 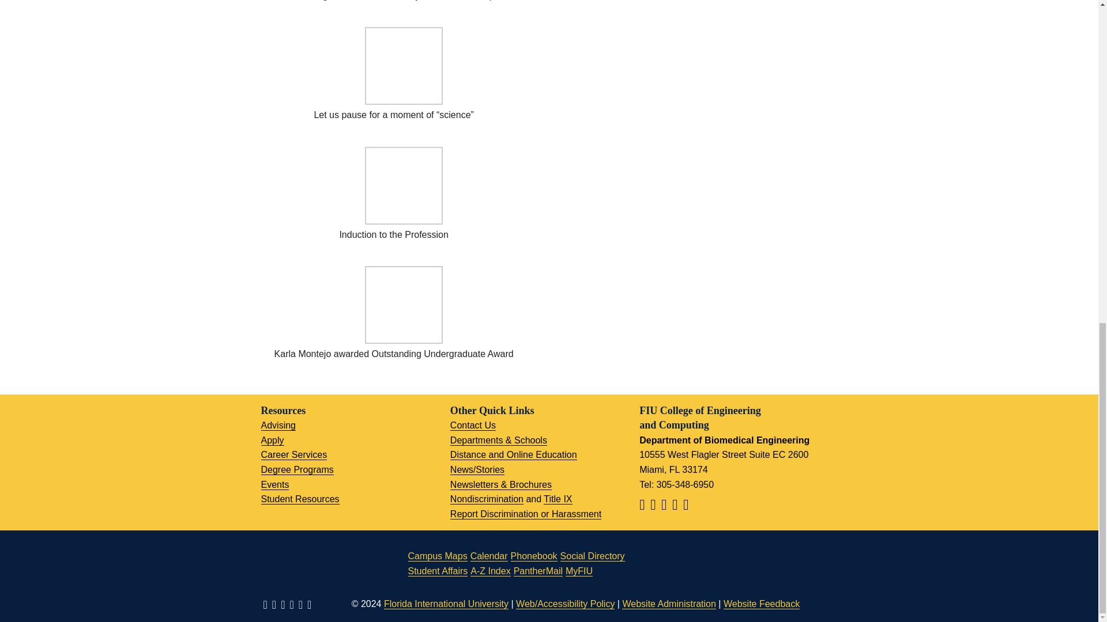 What do you see at coordinates (643, 506) in the screenshot?
I see `Follow us on Facebook` at bounding box center [643, 506].